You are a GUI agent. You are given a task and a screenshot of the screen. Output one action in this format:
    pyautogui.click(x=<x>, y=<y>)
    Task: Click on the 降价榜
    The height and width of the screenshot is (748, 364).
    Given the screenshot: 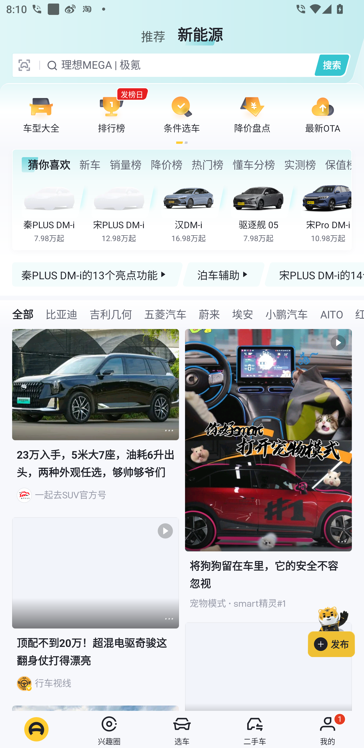 What is the action you would take?
    pyautogui.click(x=166, y=165)
    